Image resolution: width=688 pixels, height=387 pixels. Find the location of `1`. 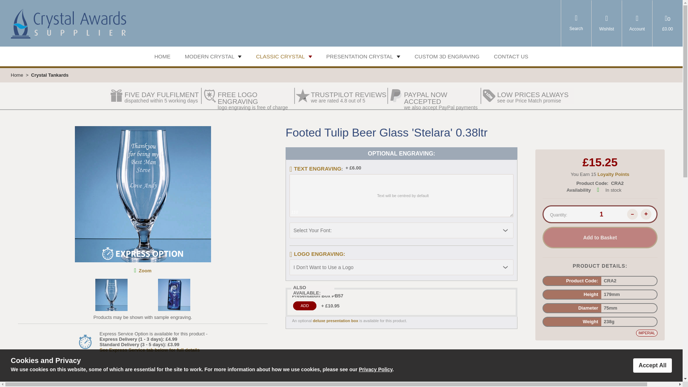

1 is located at coordinates (600, 214).